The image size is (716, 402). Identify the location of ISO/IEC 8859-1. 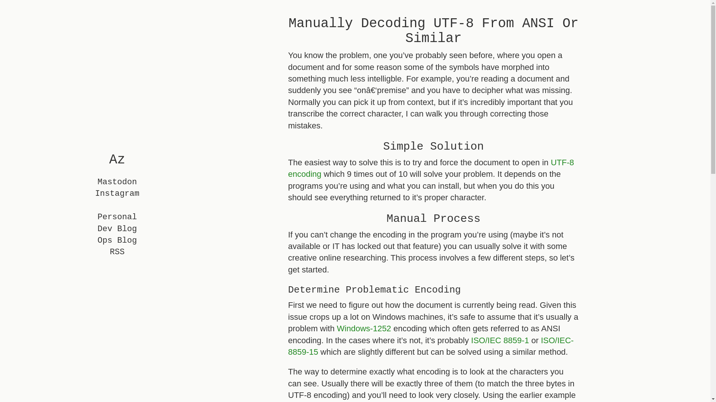
(500, 340).